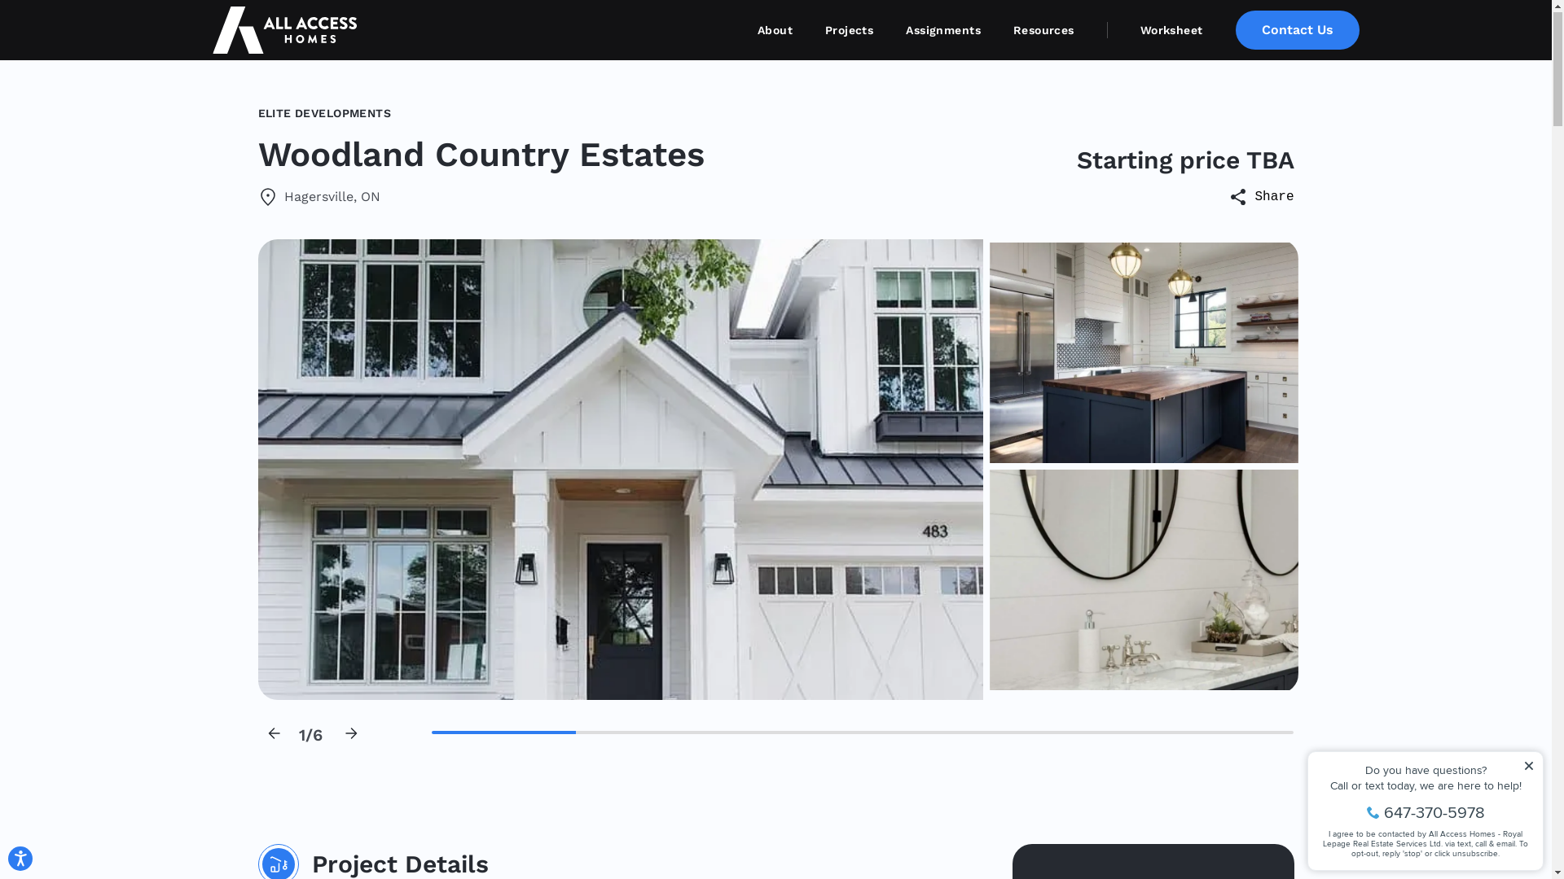  Describe the element at coordinates (1222, 733) in the screenshot. I see `6` at that location.